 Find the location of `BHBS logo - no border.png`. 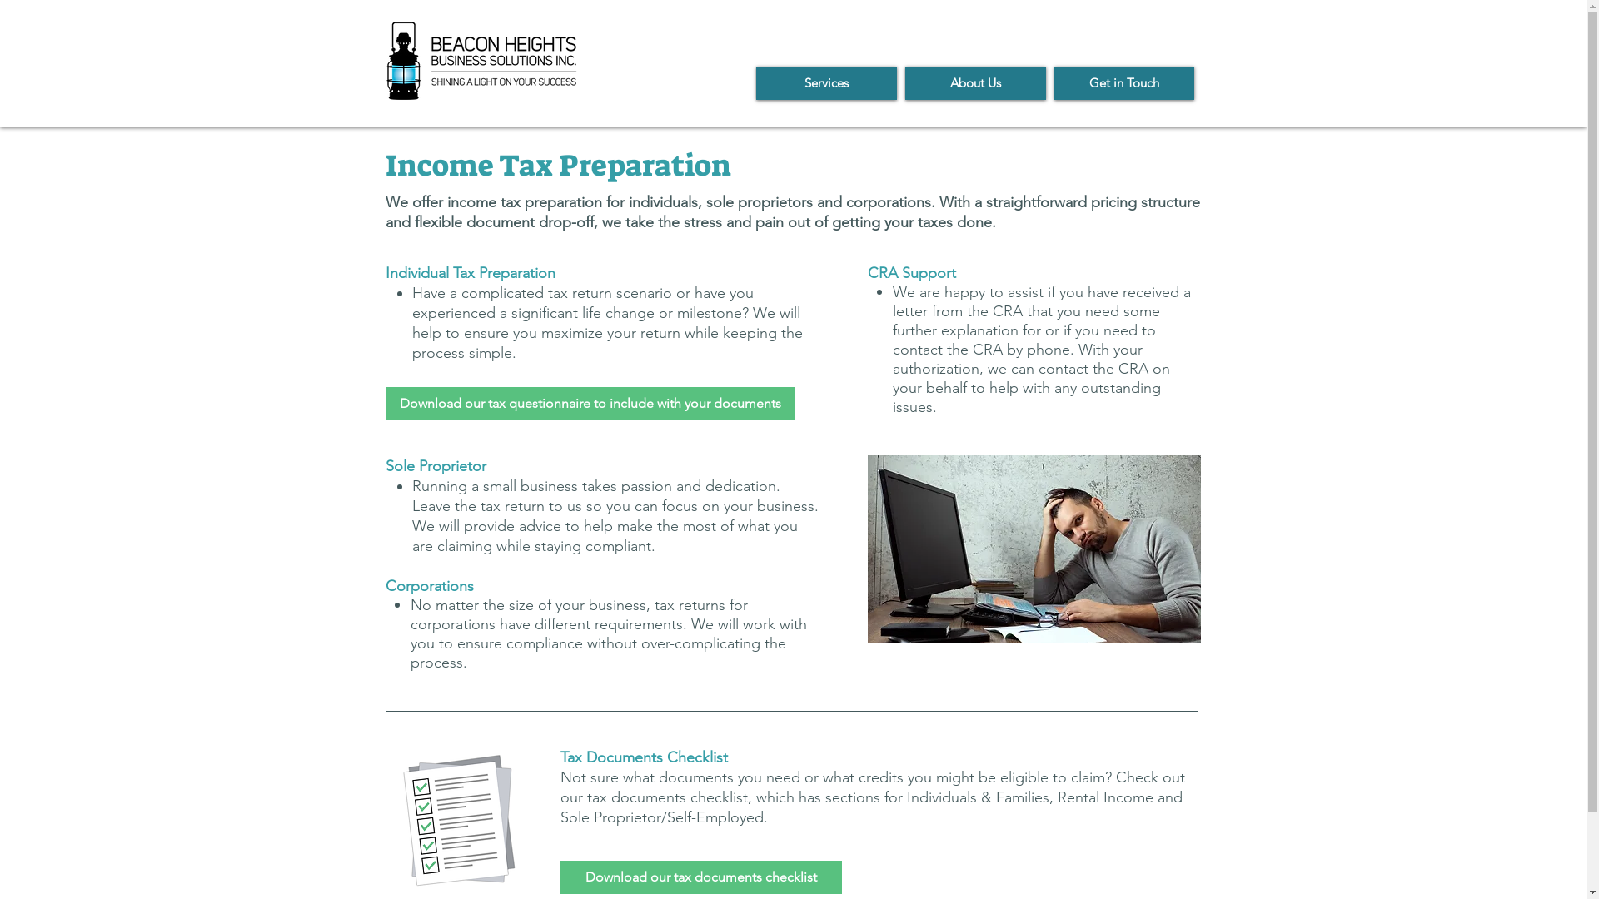

BHBS logo - no border.png is located at coordinates (481, 61).